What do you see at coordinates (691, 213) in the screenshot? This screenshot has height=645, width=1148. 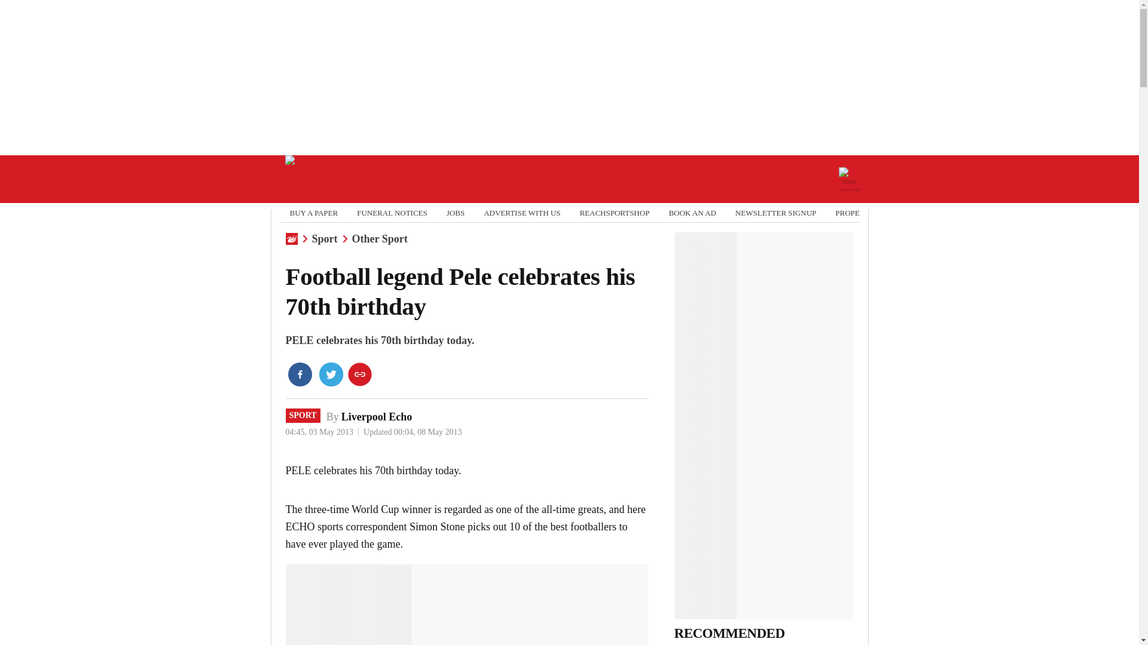 I see `BOOK AN AD` at bounding box center [691, 213].